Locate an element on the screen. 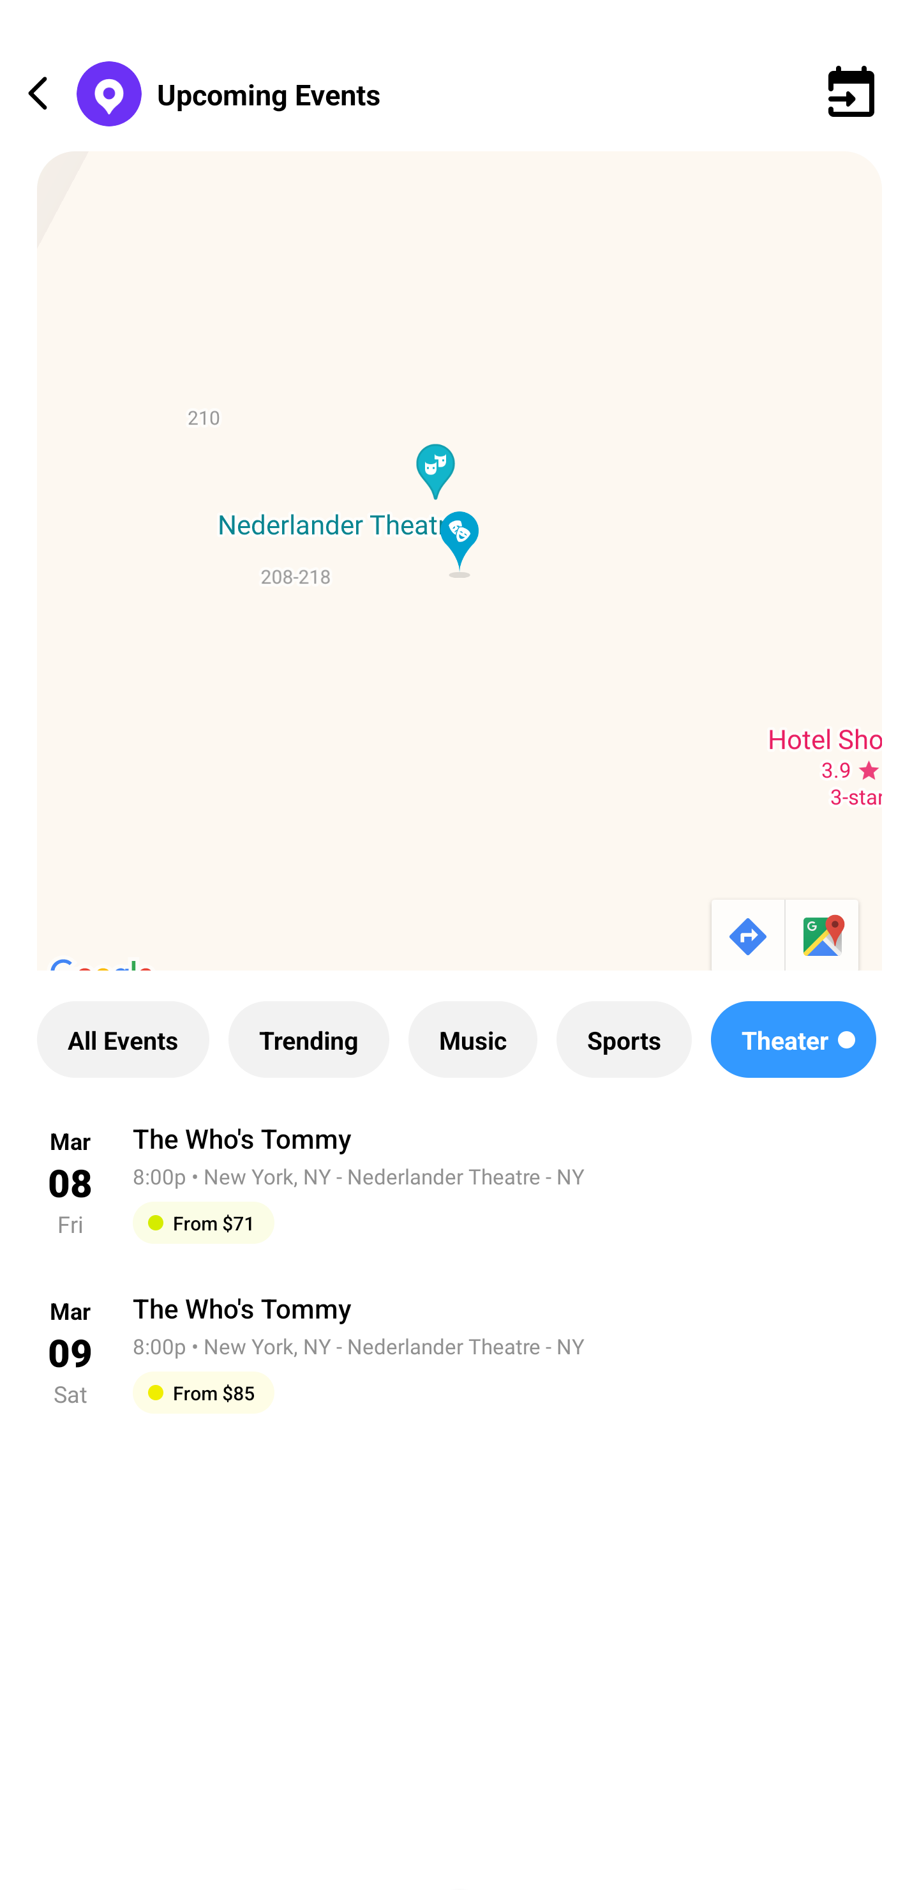  All Events is located at coordinates (123, 1039).